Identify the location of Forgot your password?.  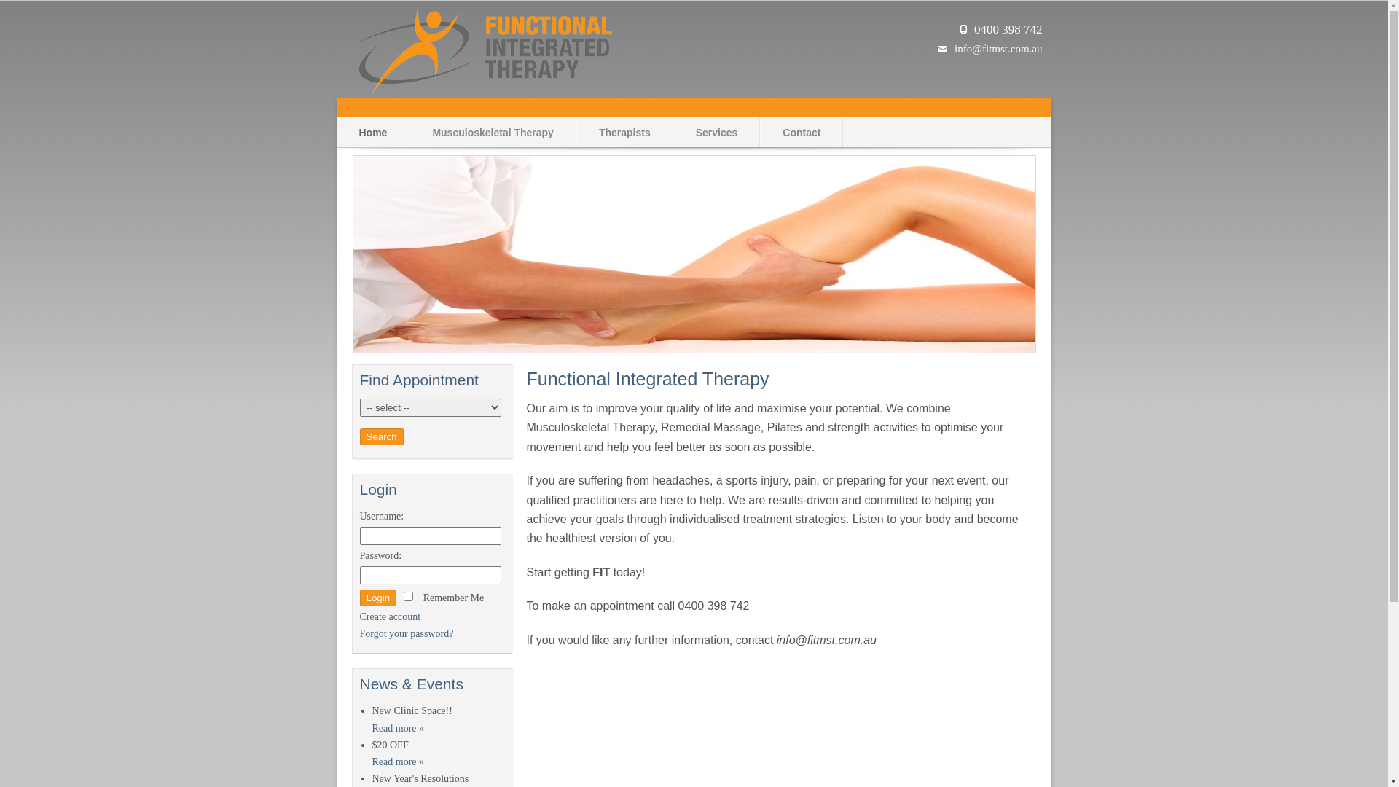
(407, 634).